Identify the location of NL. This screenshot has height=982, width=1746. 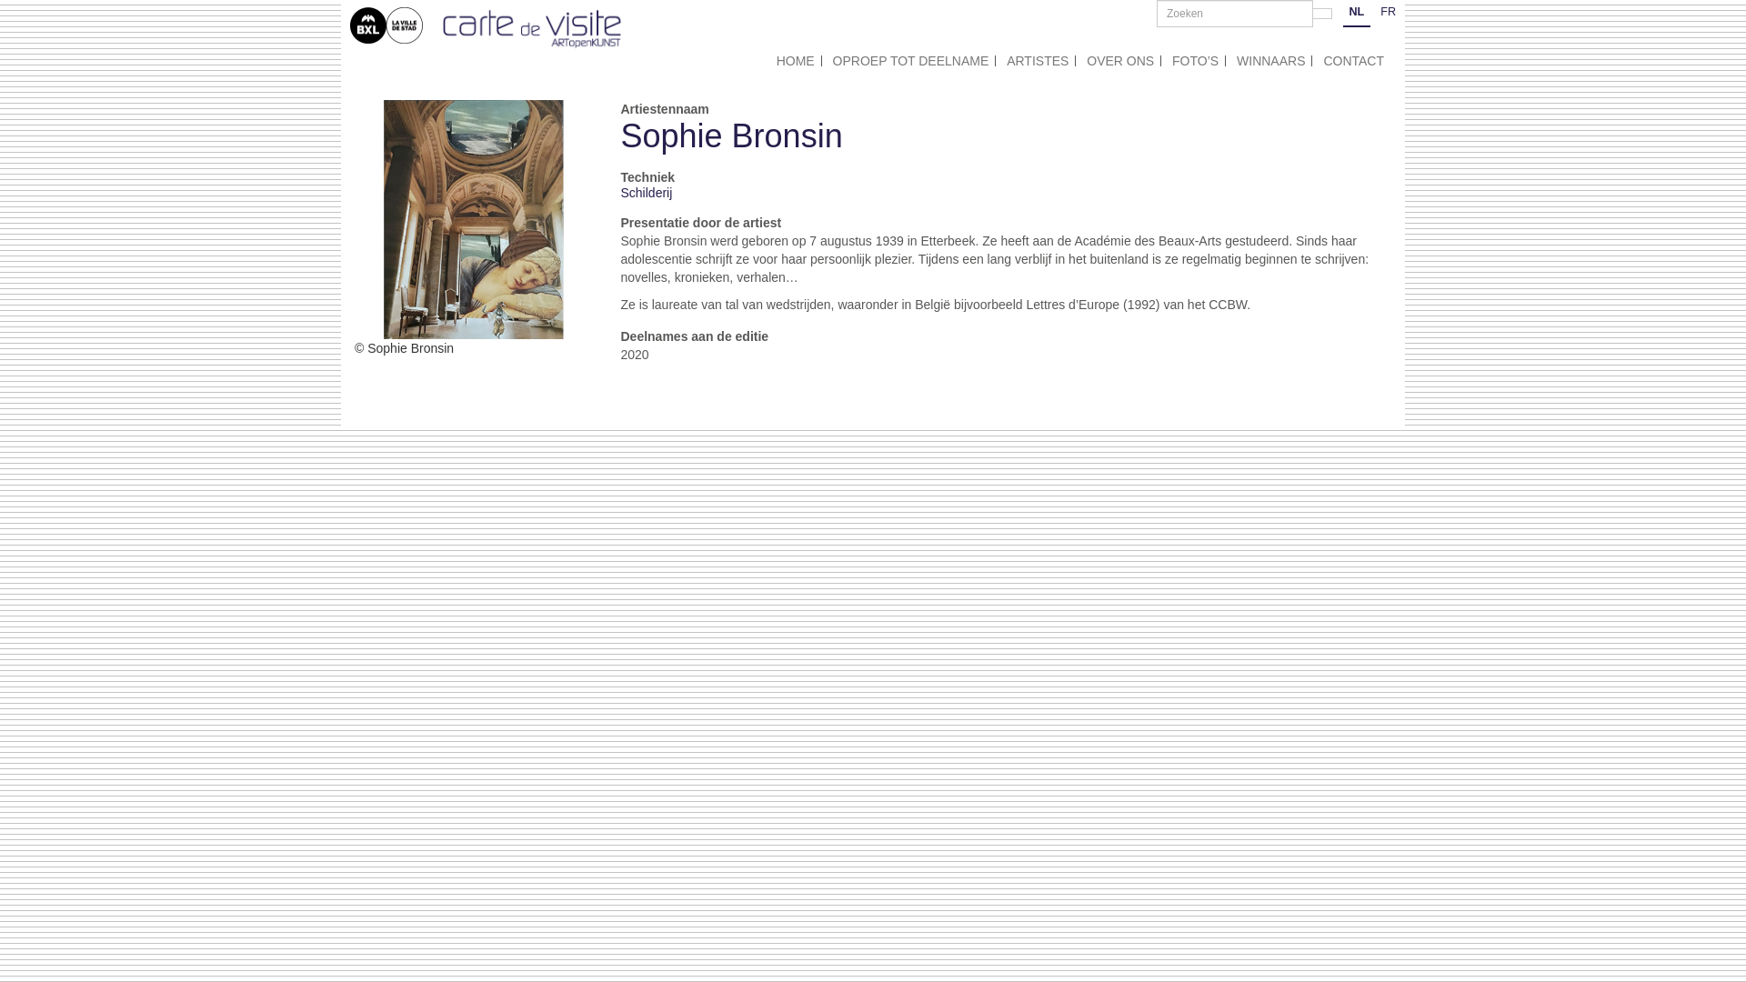
(1357, 14).